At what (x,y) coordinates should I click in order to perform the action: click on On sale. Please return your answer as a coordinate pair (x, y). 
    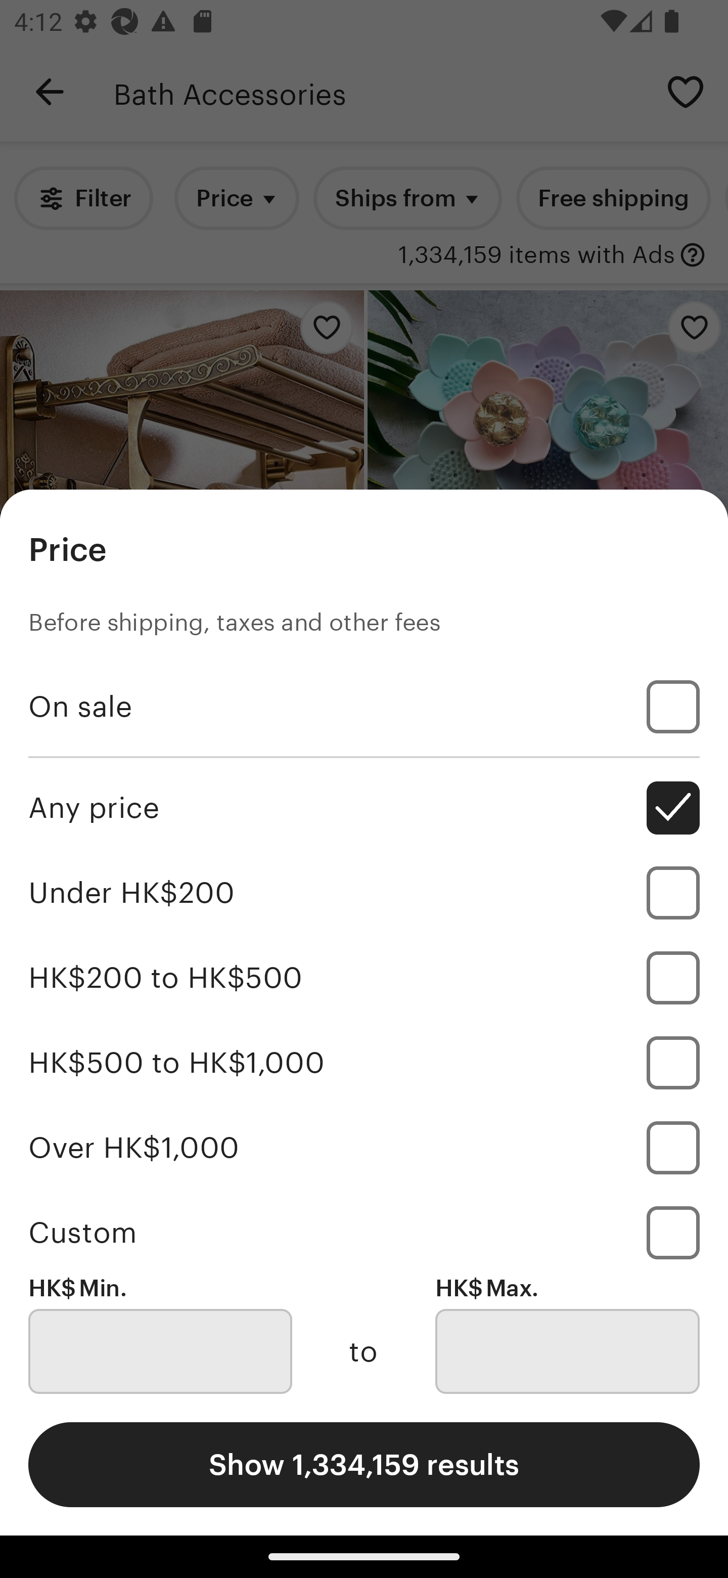
    Looking at the image, I should click on (364, 707).